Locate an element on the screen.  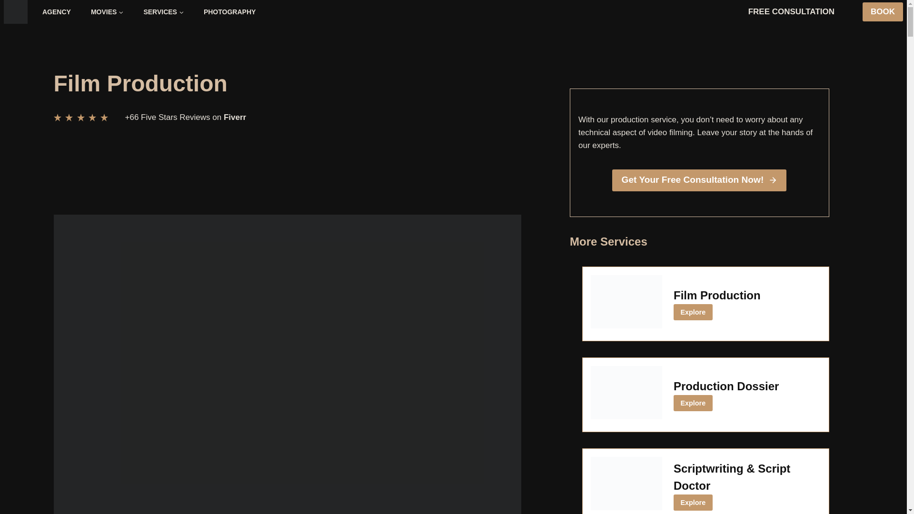
AGENCY is located at coordinates (56, 11).